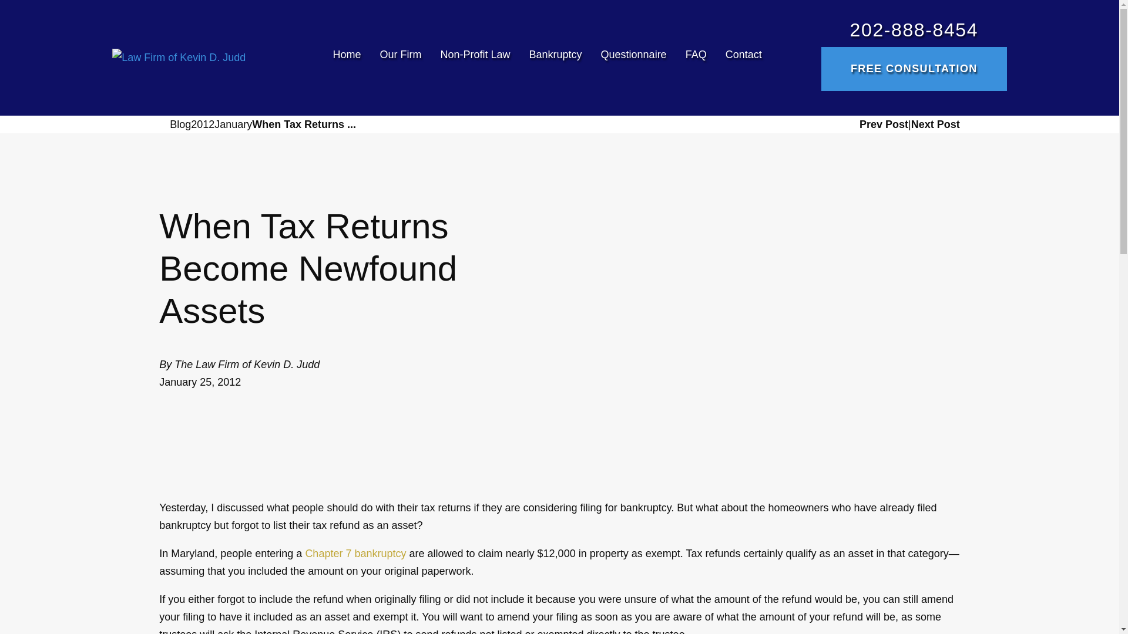 The image size is (1128, 634). What do you see at coordinates (739, 58) in the screenshot?
I see `Contact` at bounding box center [739, 58].